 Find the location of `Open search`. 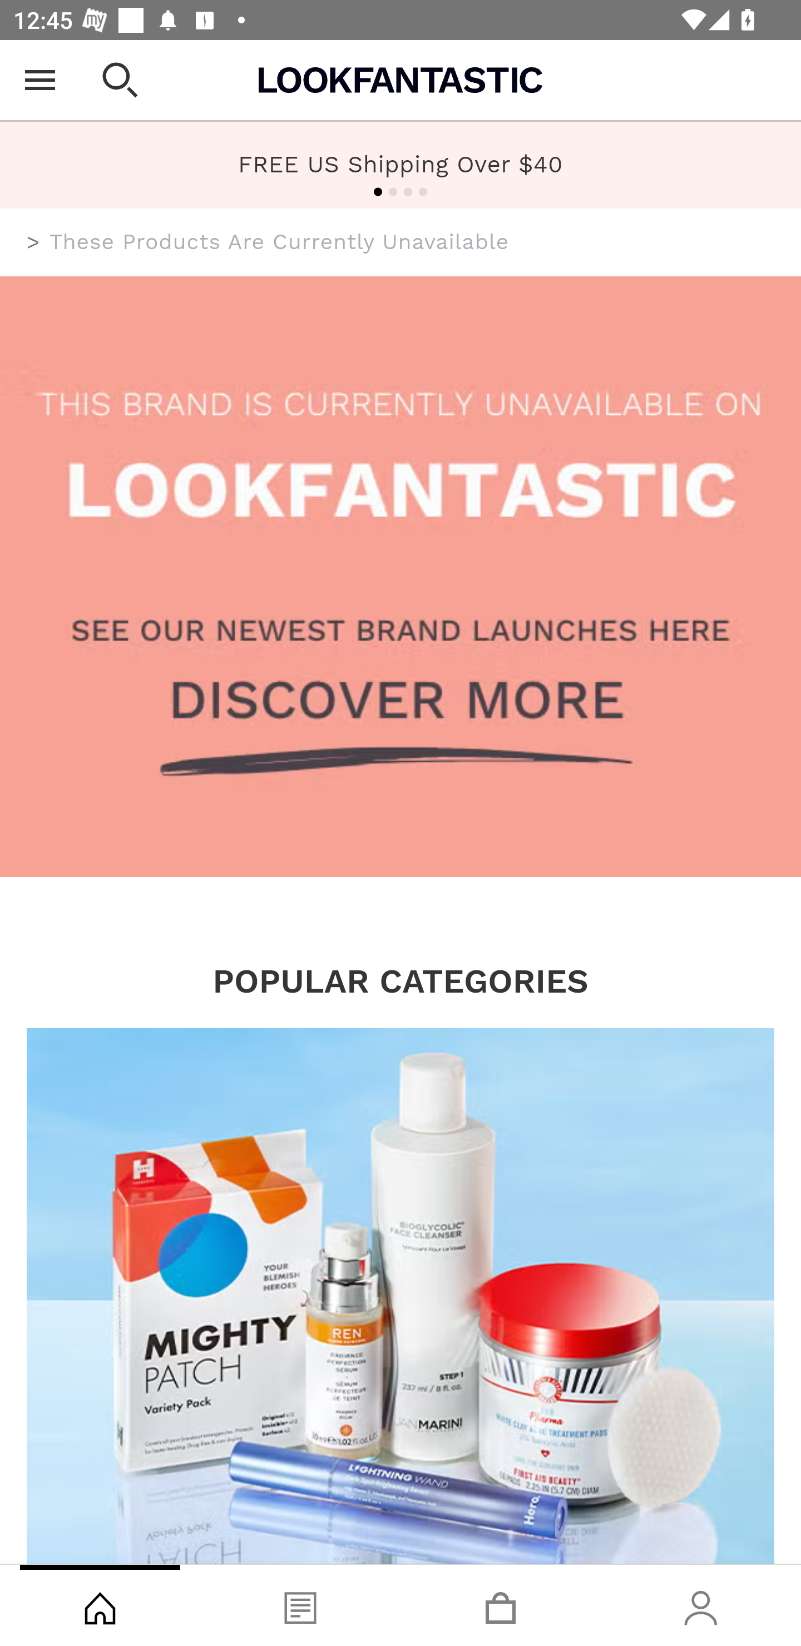

Open search is located at coordinates (120, 80).